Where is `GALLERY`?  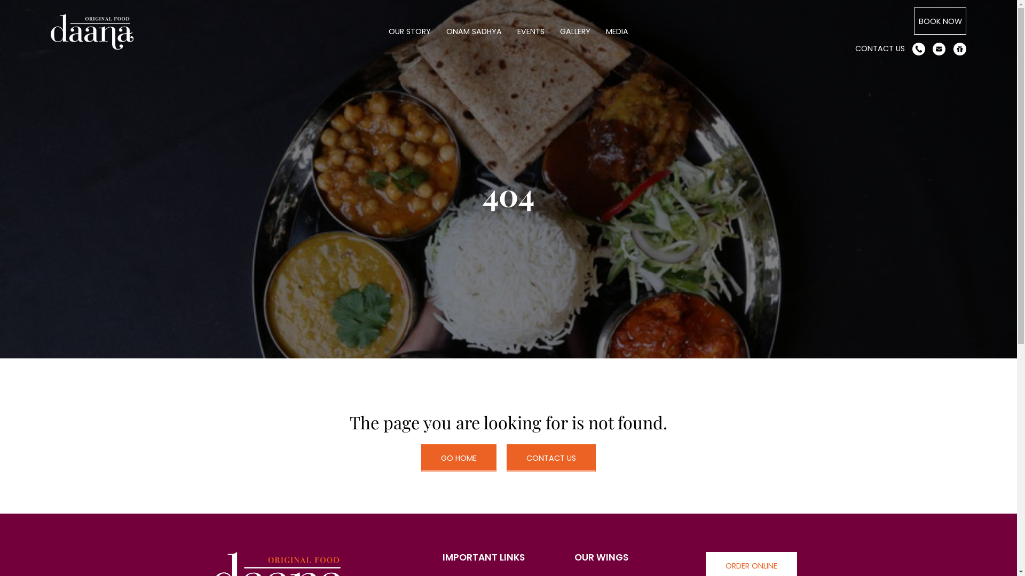
GALLERY is located at coordinates (575, 32).